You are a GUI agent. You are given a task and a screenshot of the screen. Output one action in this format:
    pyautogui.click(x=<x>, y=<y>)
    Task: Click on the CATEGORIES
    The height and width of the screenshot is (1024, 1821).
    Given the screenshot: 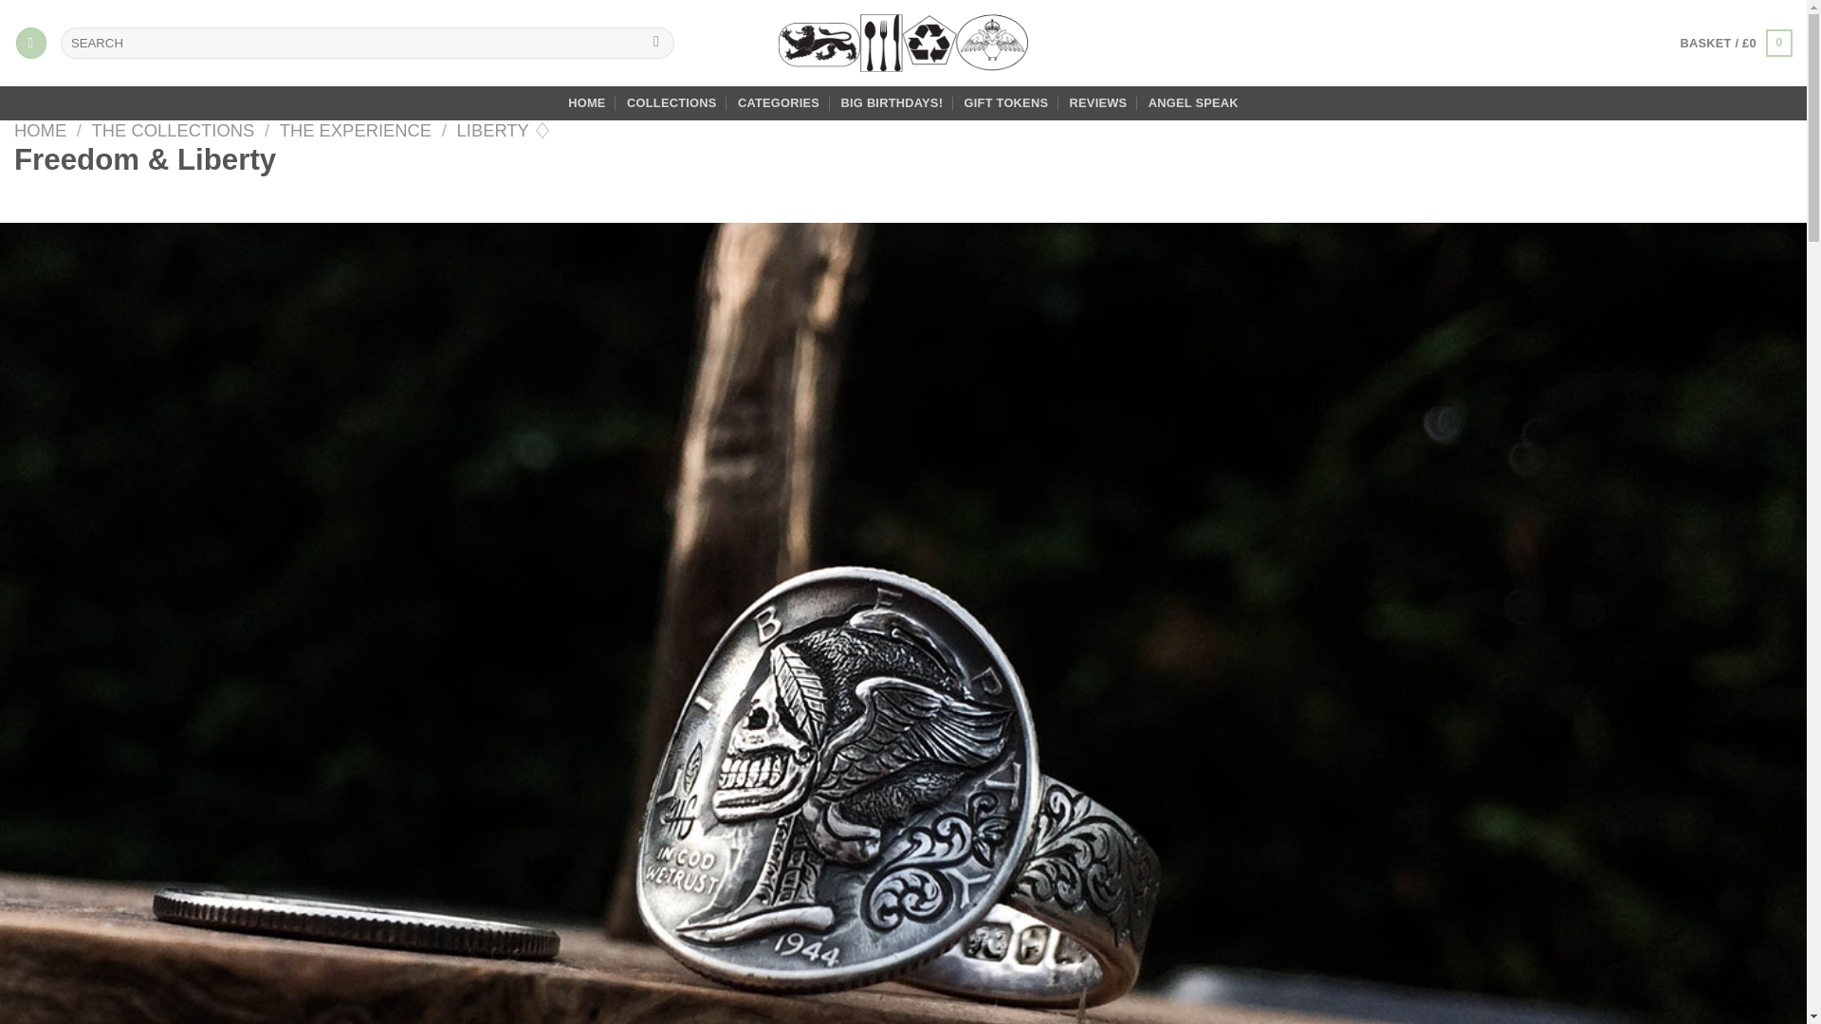 What is the action you would take?
    pyautogui.click(x=778, y=102)
    